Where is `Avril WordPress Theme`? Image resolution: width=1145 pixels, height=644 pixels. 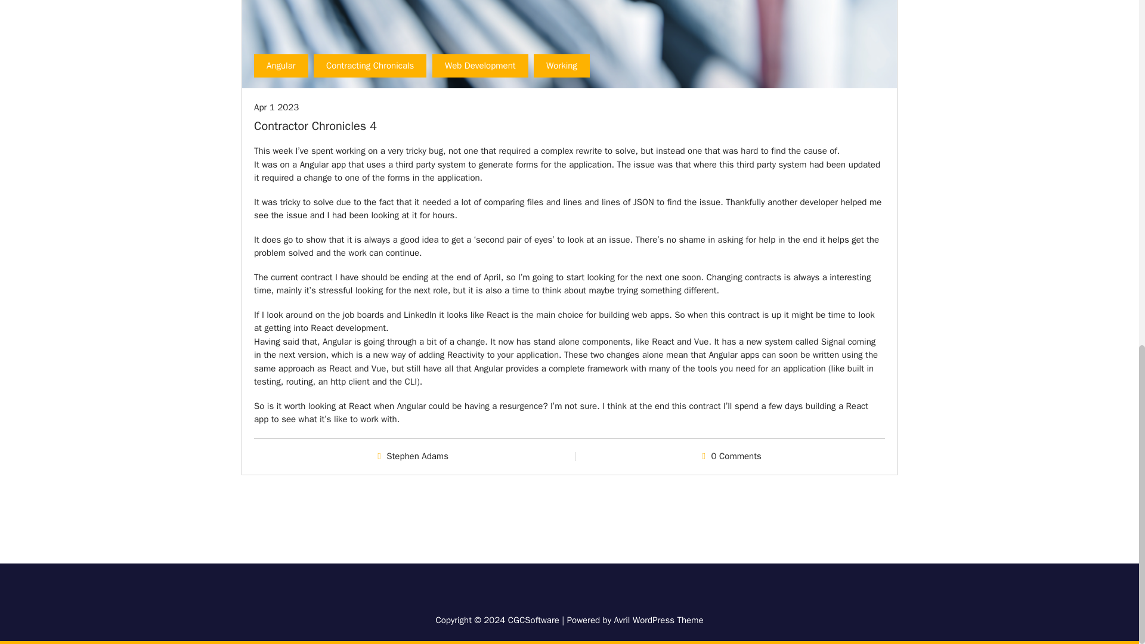 Avril WordPress Theme is located at coordinates (658, 620).